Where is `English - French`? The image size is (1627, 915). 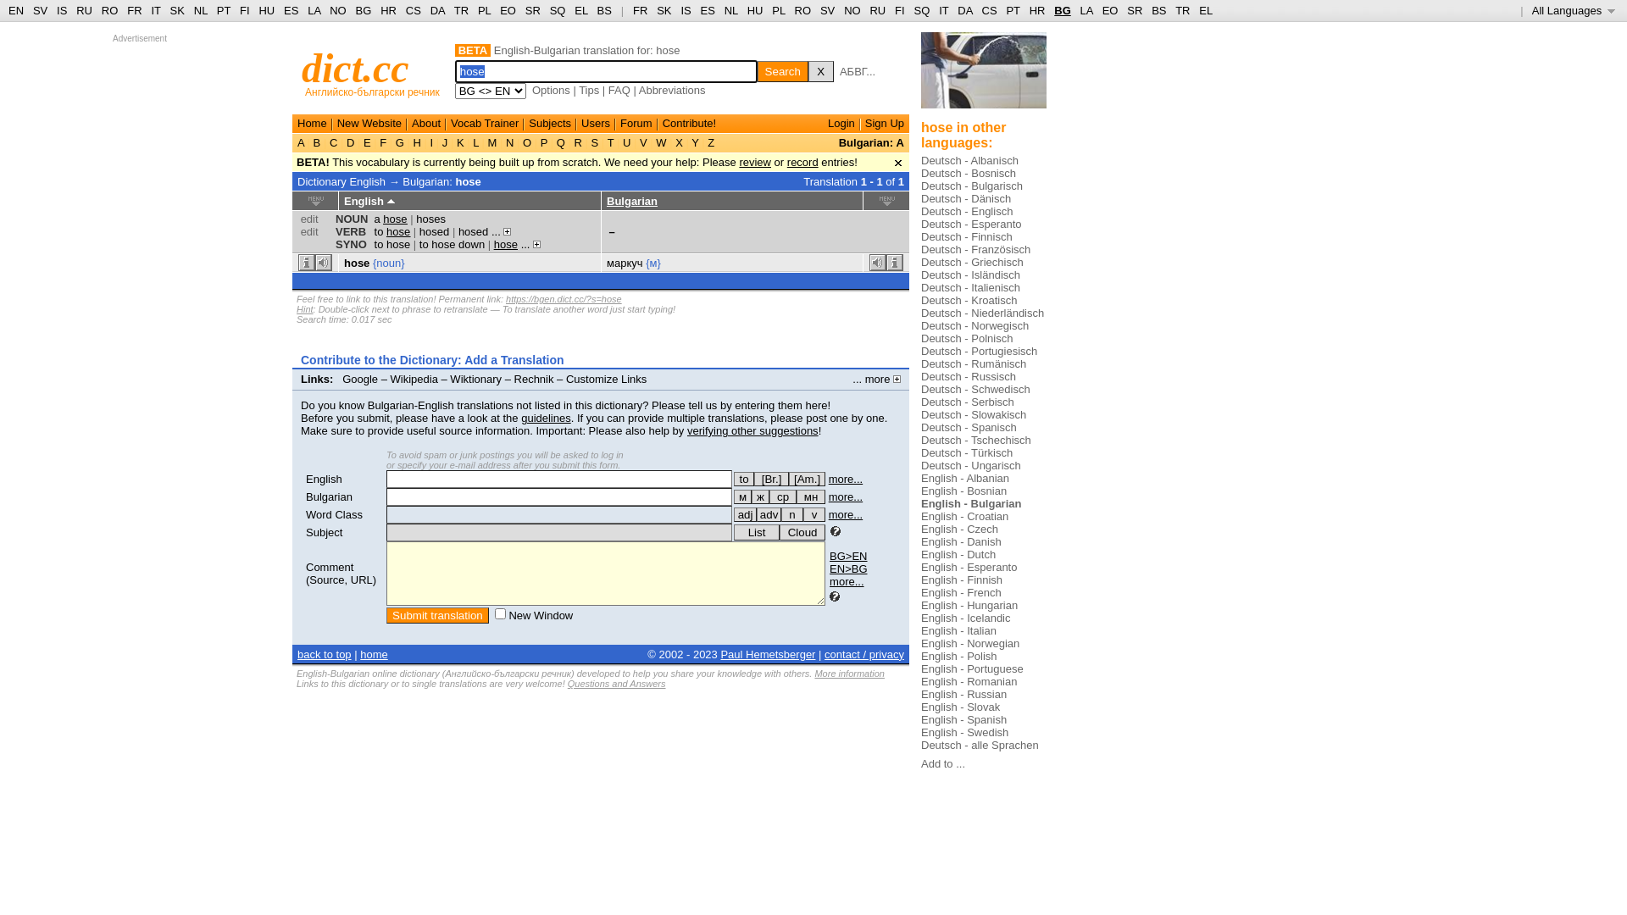 English - French is located at coordinates (961, 593).